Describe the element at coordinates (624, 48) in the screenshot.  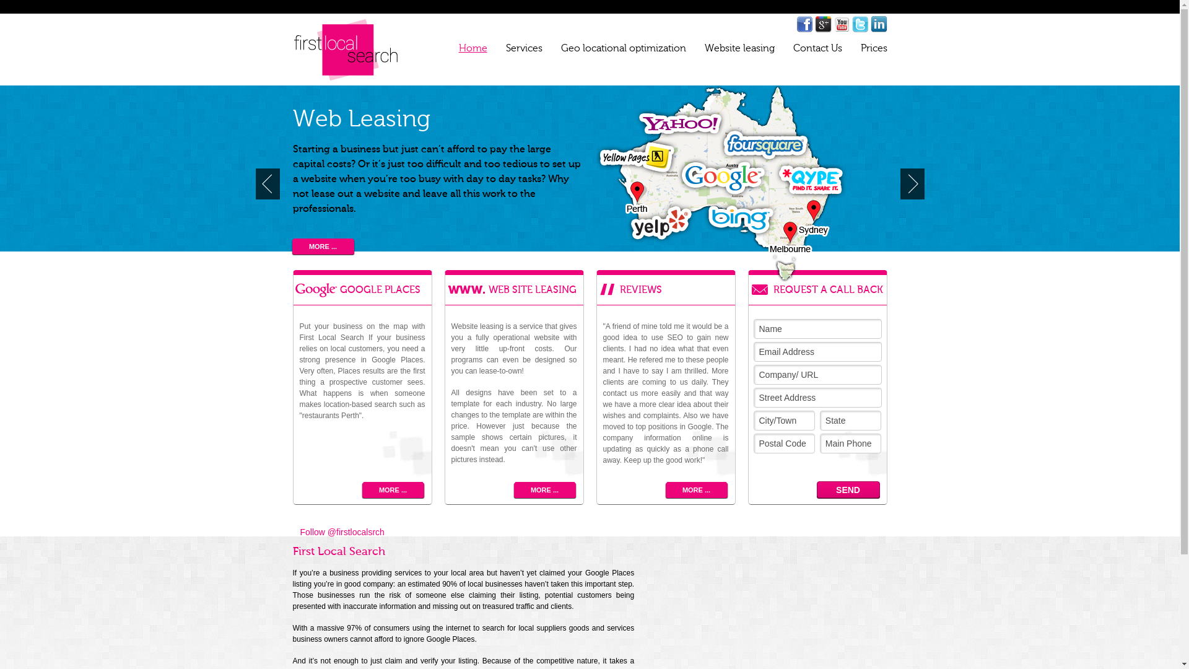
I see `Geo locational optimization` at that location.